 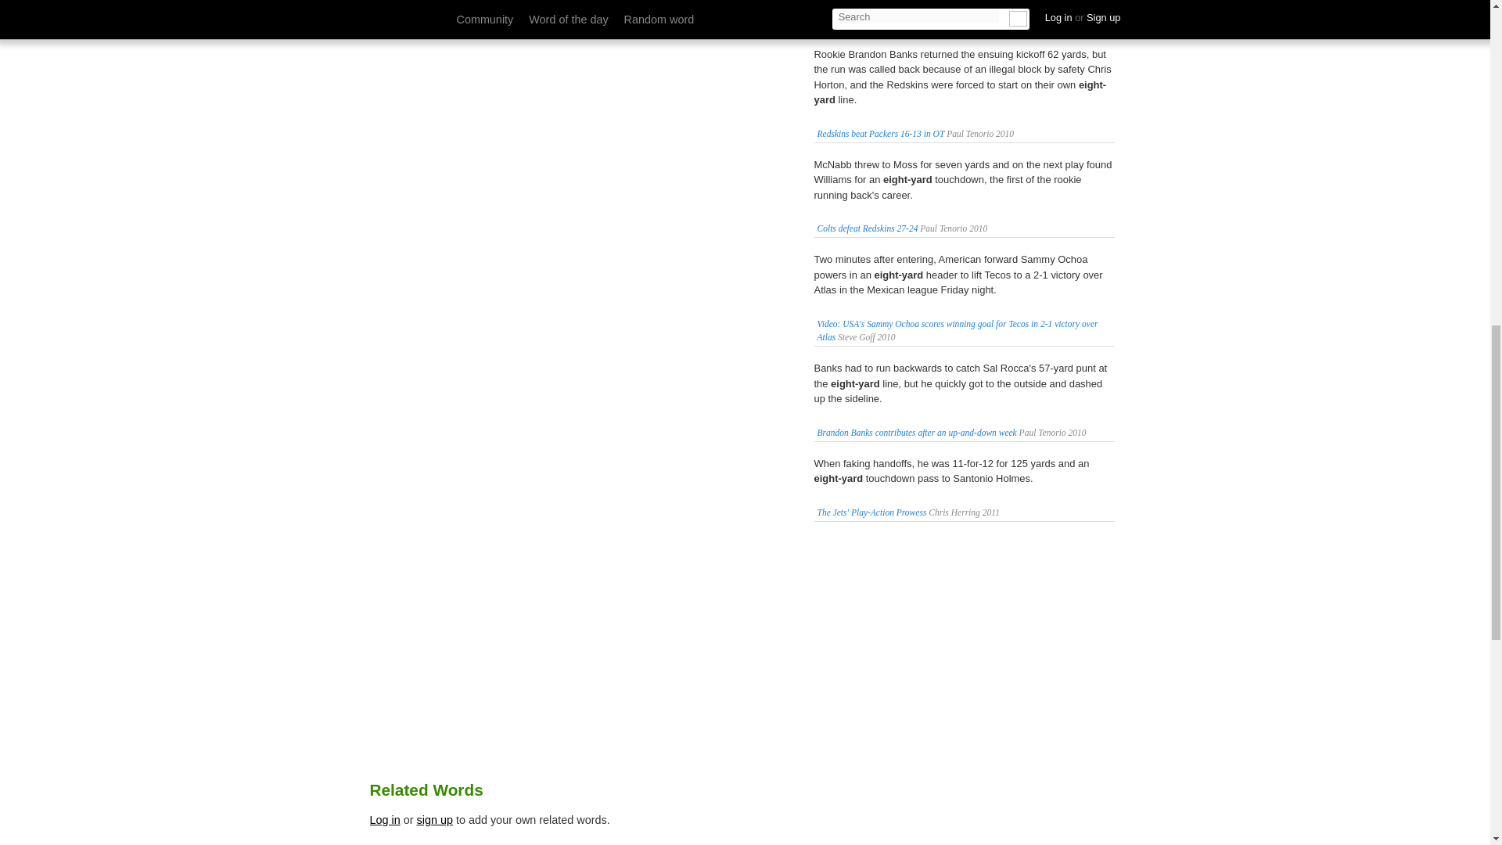 I want to click on Log in, so click(x=384, y=820).